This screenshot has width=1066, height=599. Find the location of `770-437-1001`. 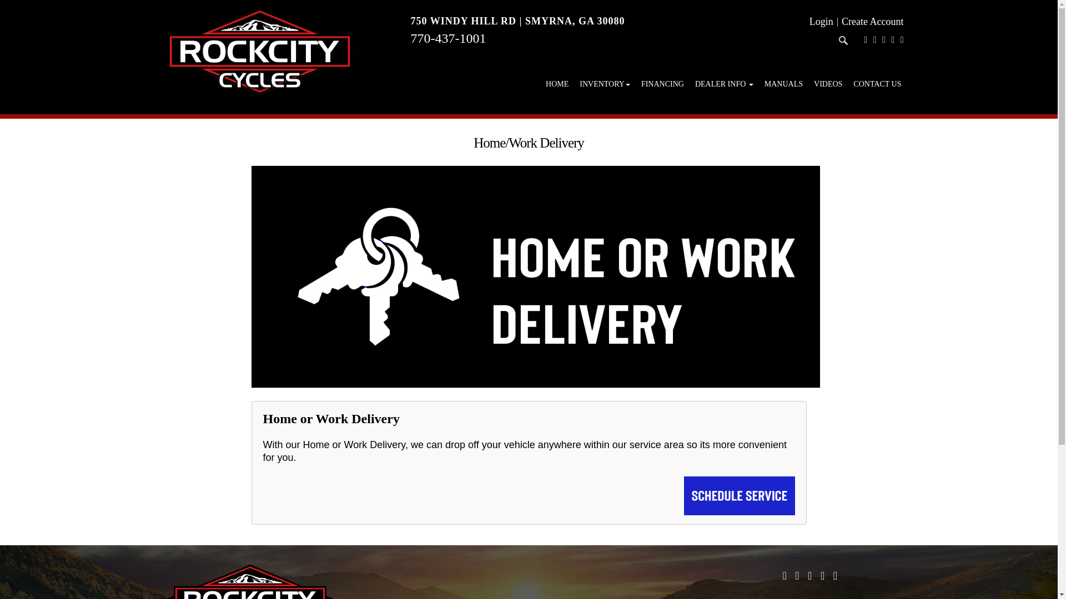

770-437-1001 is located at coordinates (448, 38).